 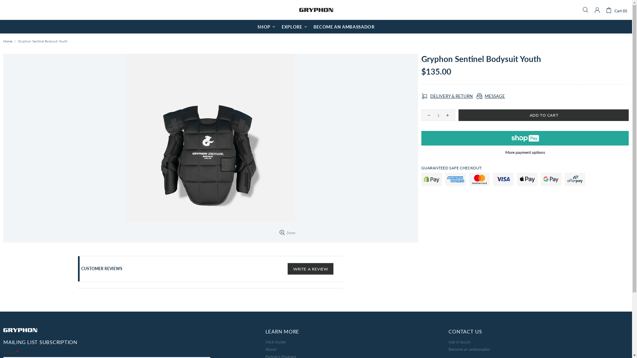 I want to click on Home, so click(x=8, y=41).